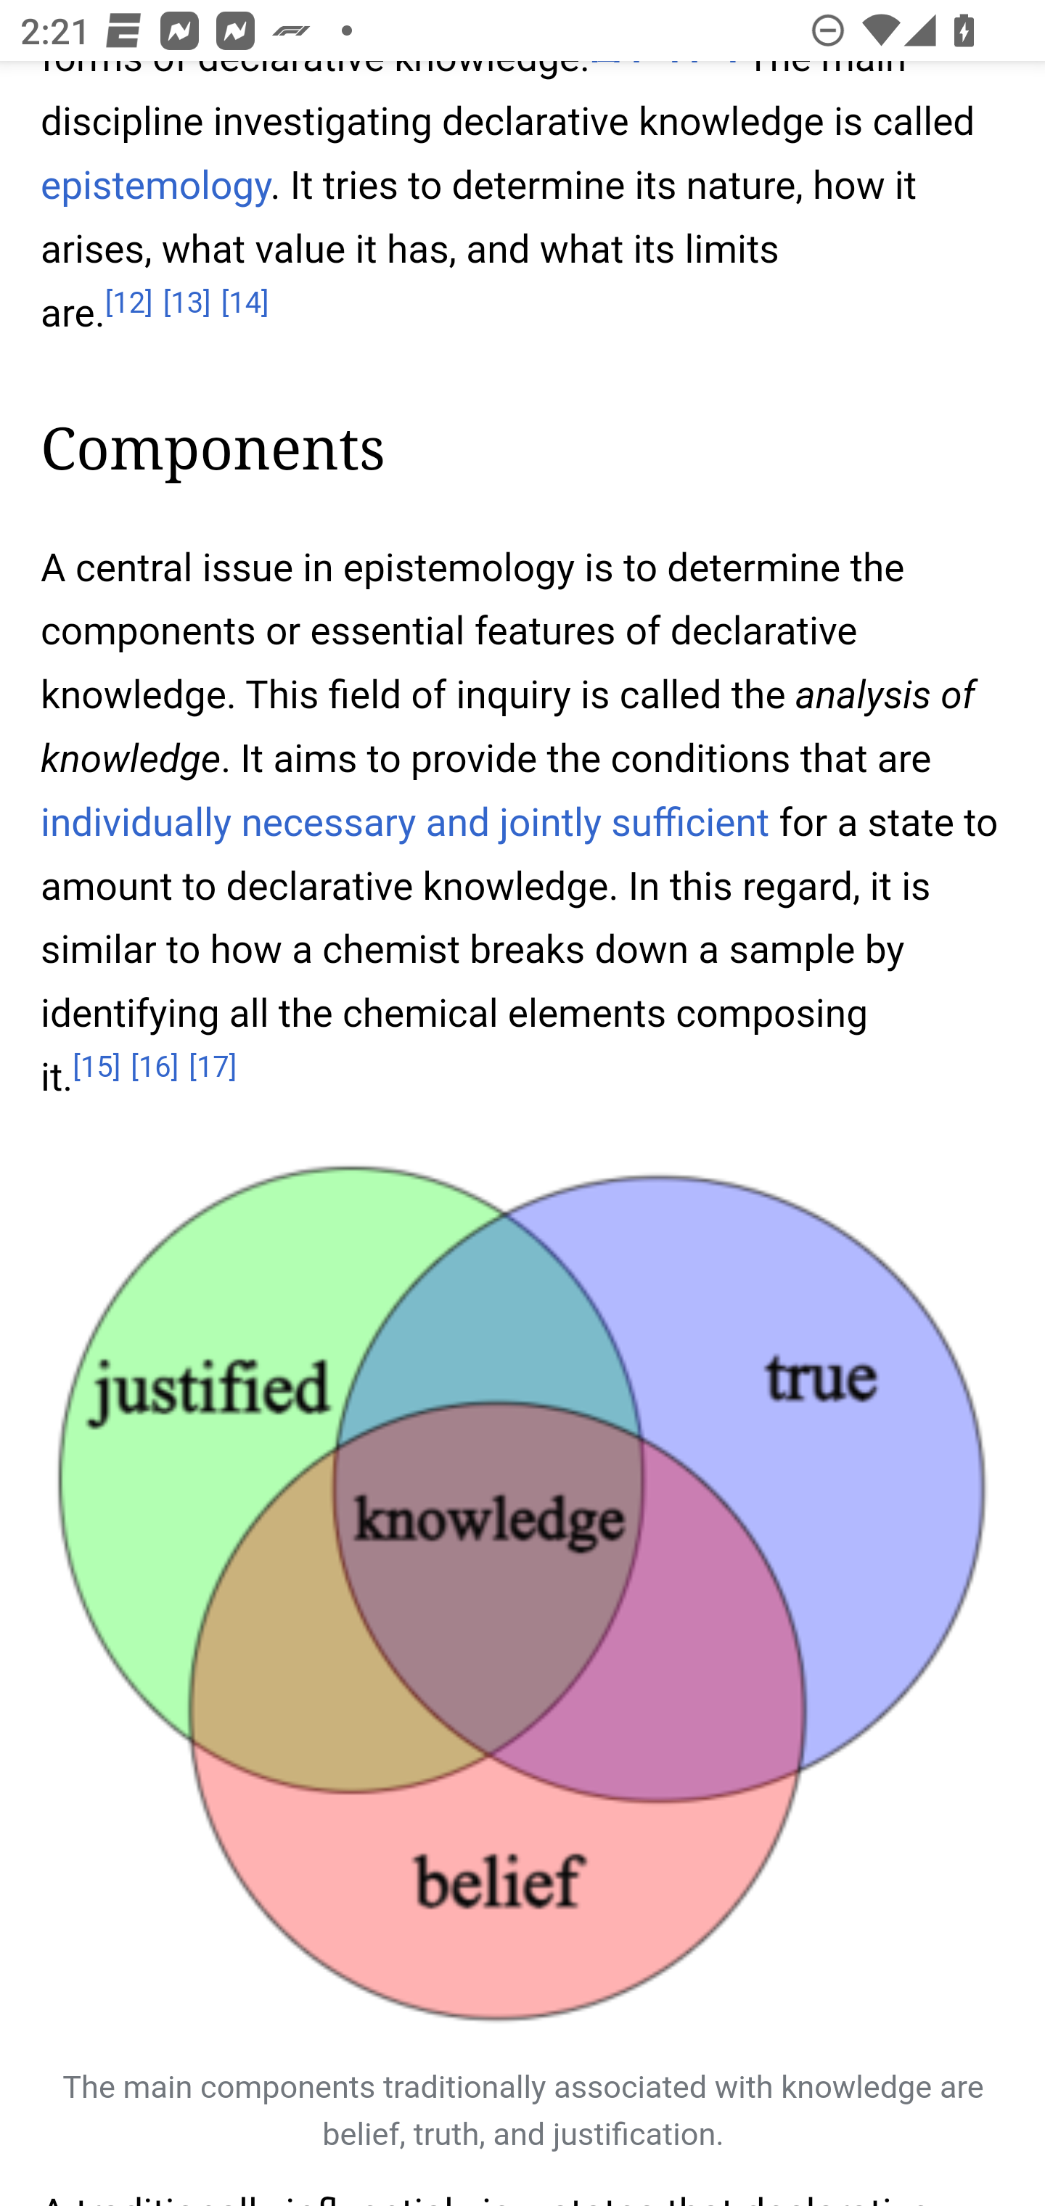  Describe the element at coordinates (156, 186) in the screenshot. I see `epistemology` at that location.